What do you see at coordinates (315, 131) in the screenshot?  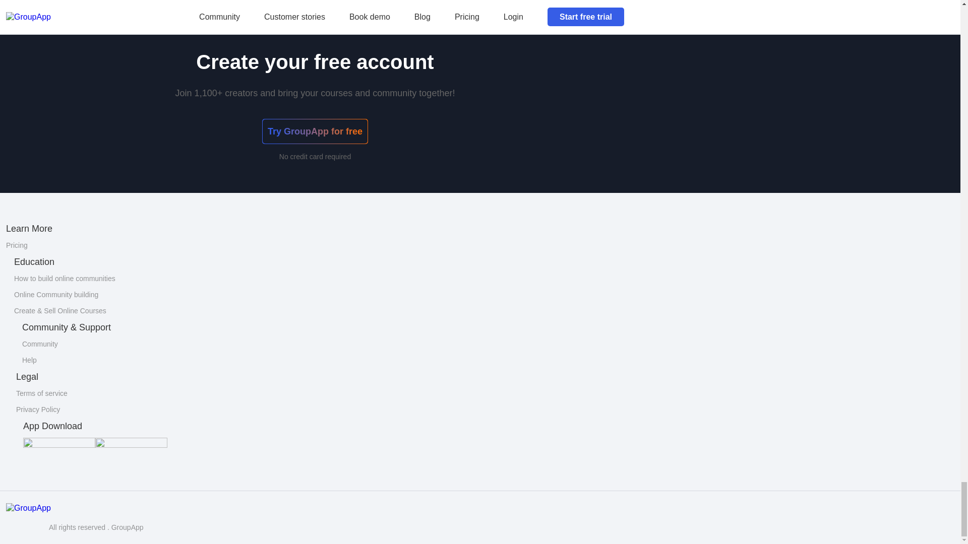 I see `Try GroupApp for free` at bounding box center [315, 131].